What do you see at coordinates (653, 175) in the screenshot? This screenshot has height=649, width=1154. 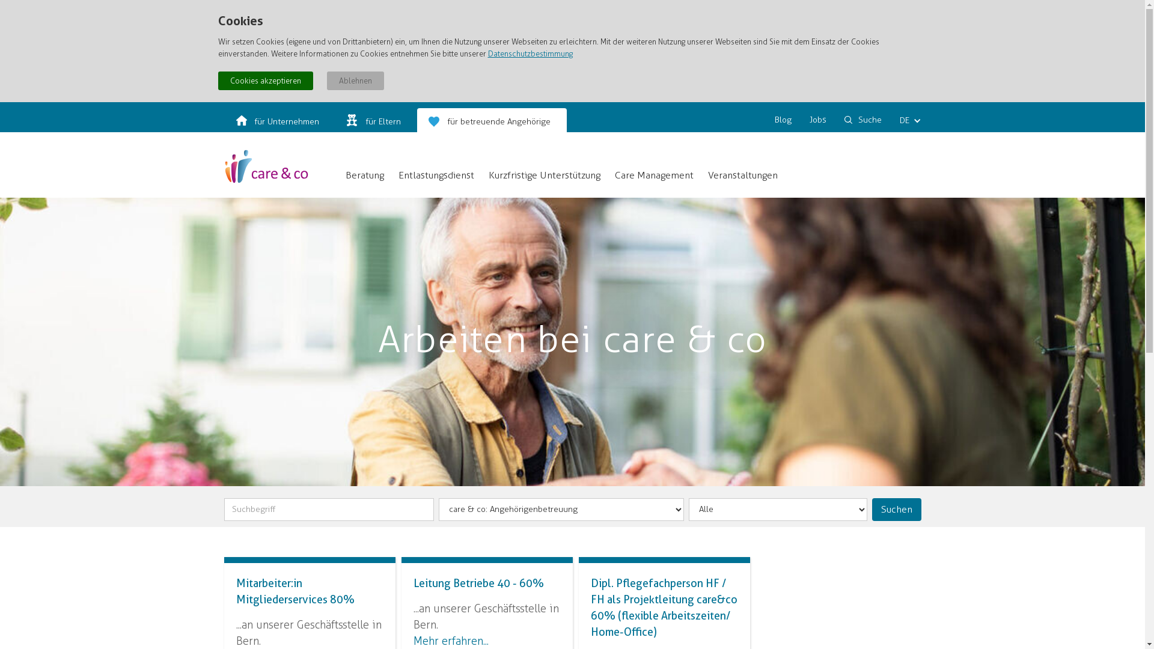 I see `Care Management` at bounding box center [653, 175].